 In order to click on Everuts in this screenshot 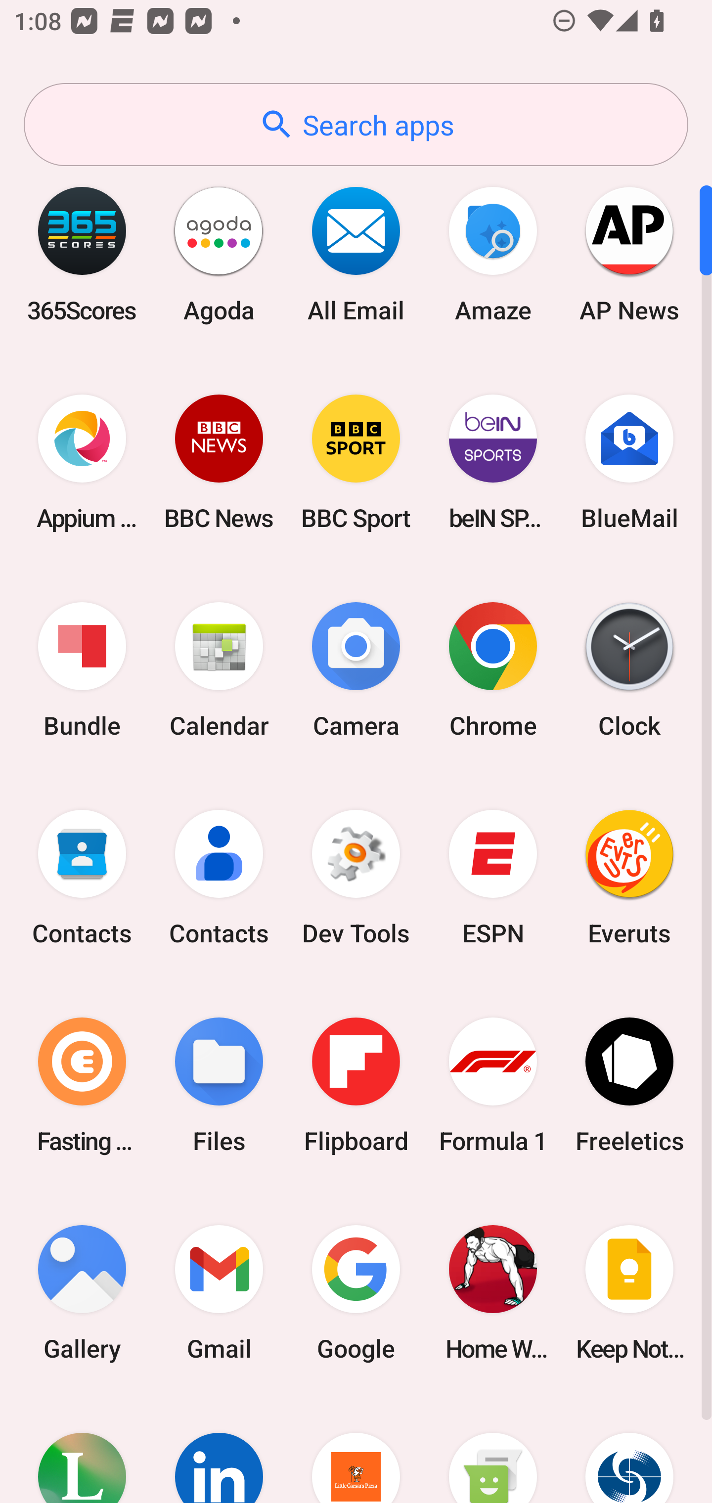, I will do `click(629, 878)`.